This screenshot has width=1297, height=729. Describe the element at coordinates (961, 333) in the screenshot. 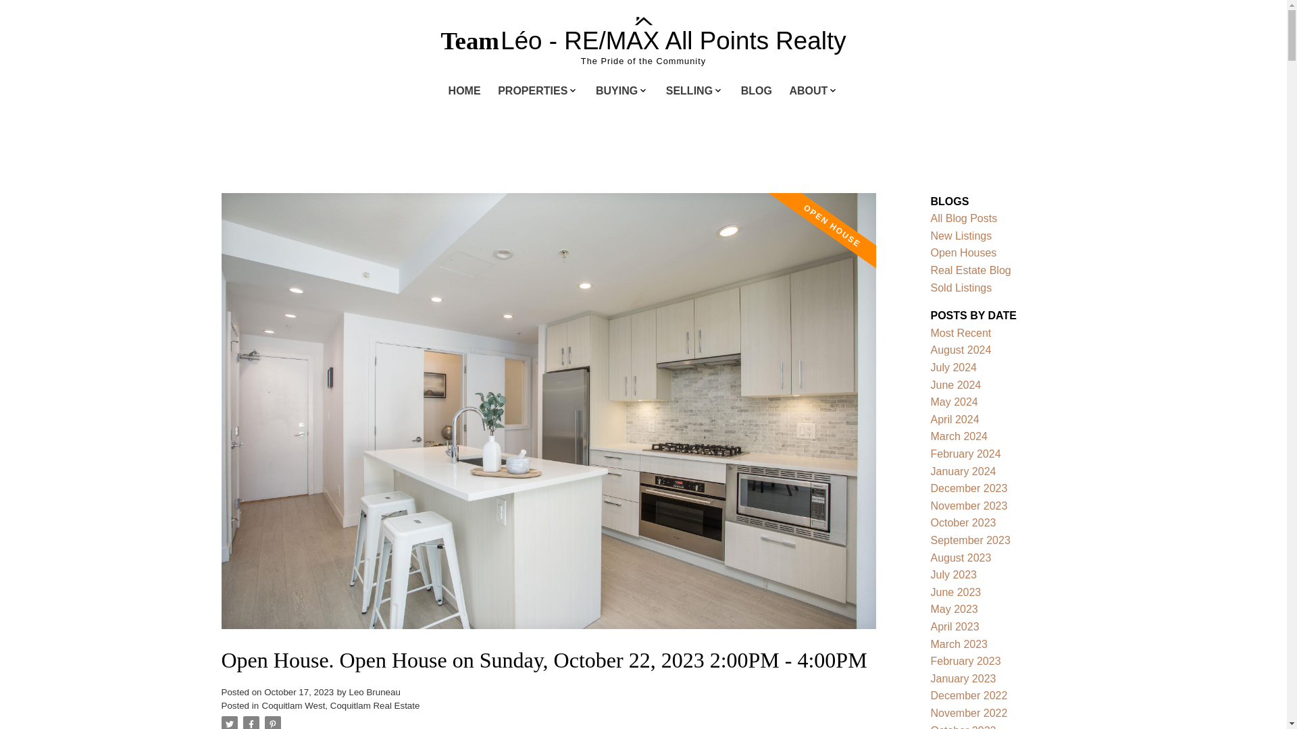

I see `Most Recent` at that location.